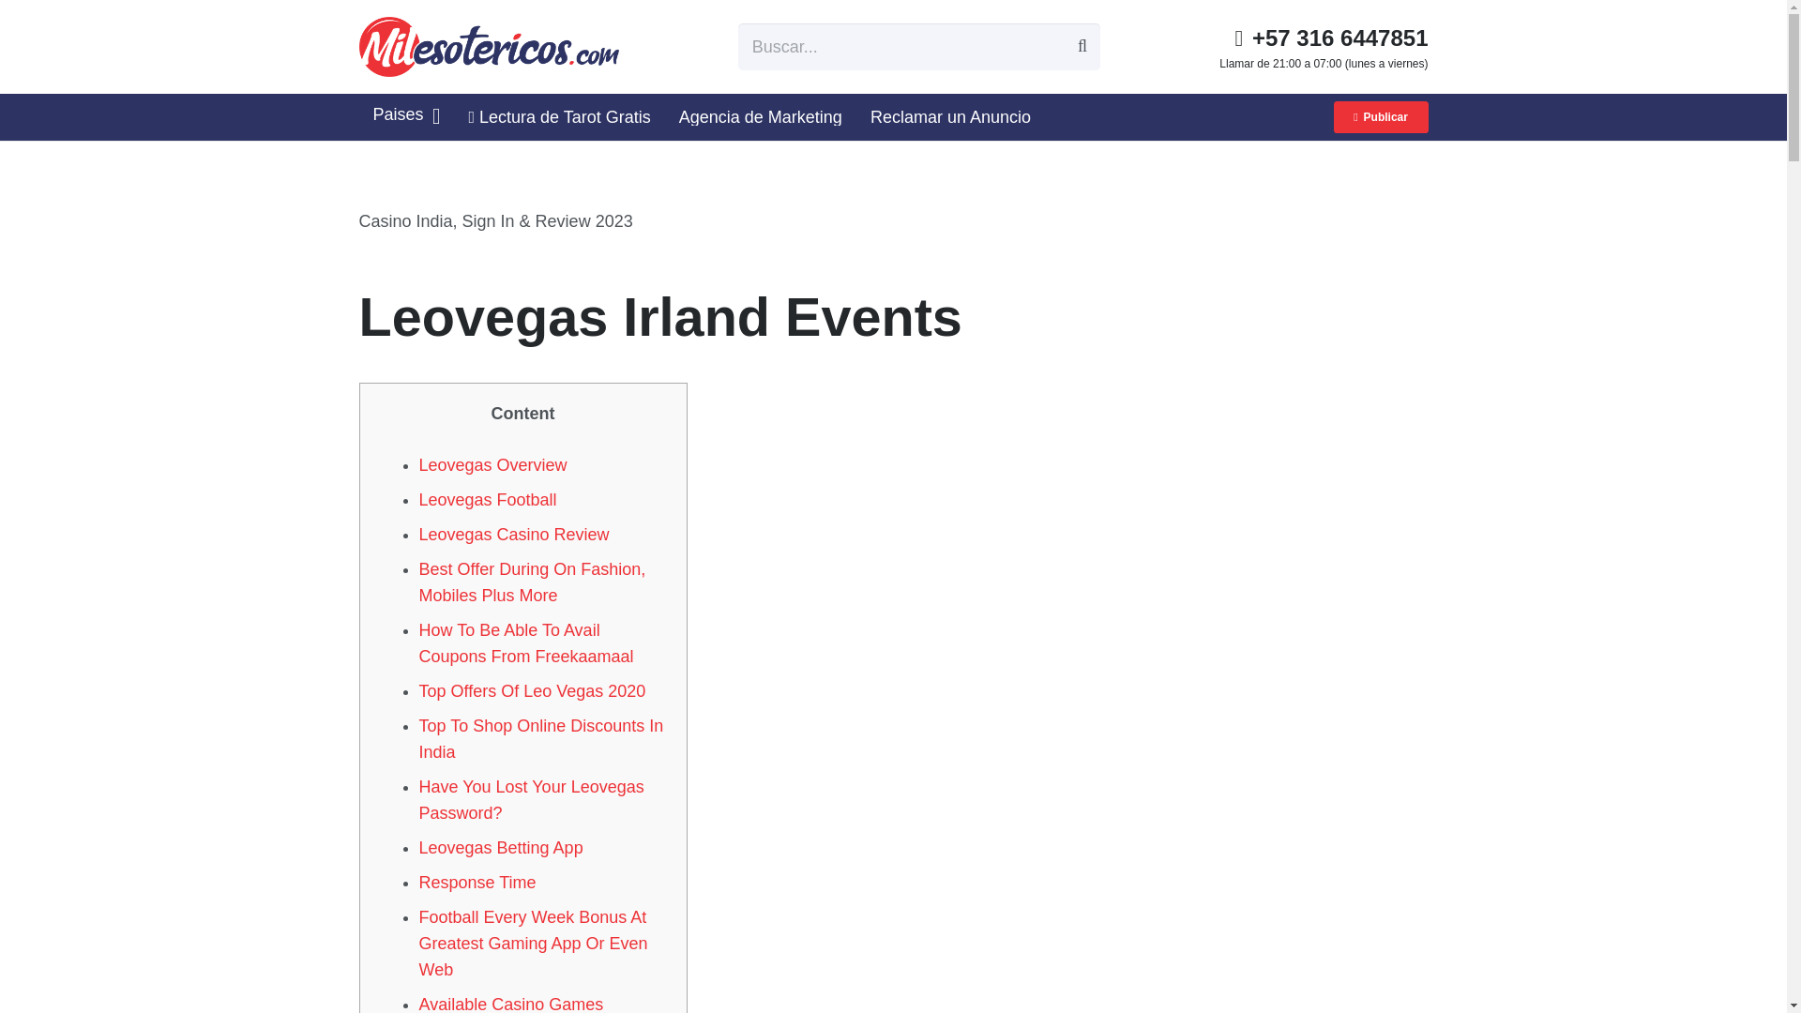 The width and height of the screenshot is (1801, 1013). What do you see at coordinates (531, 582) in the screenshot?
I see `Best Offer During On Fashion, Mobiles Plus More` at bounding box center [531, 582].